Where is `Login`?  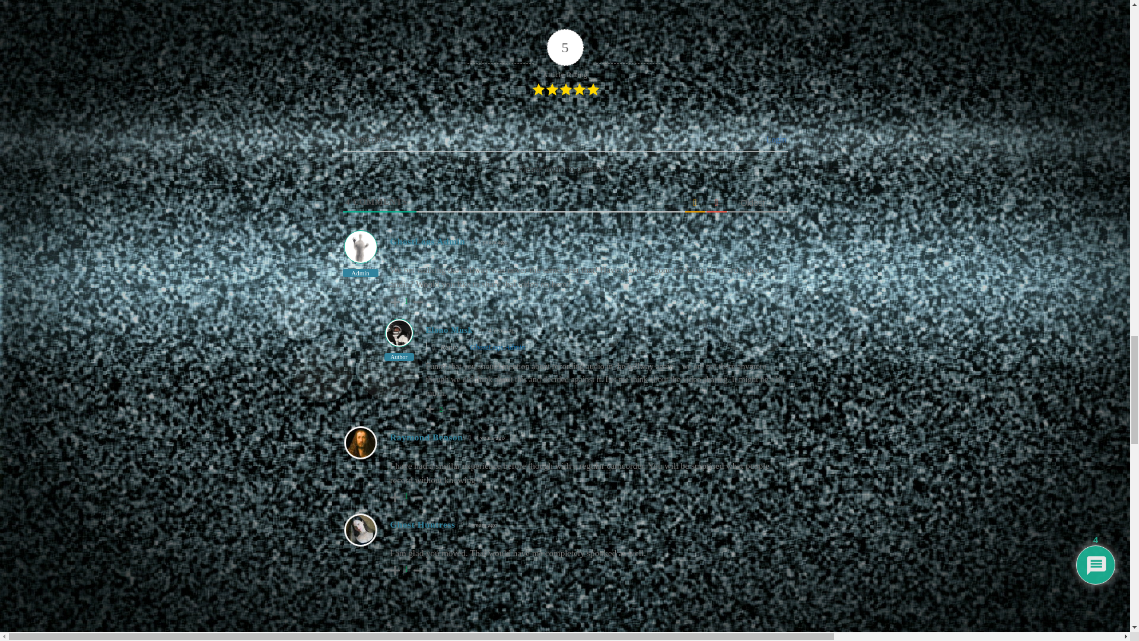 Login is located at coordinates (775, 139).